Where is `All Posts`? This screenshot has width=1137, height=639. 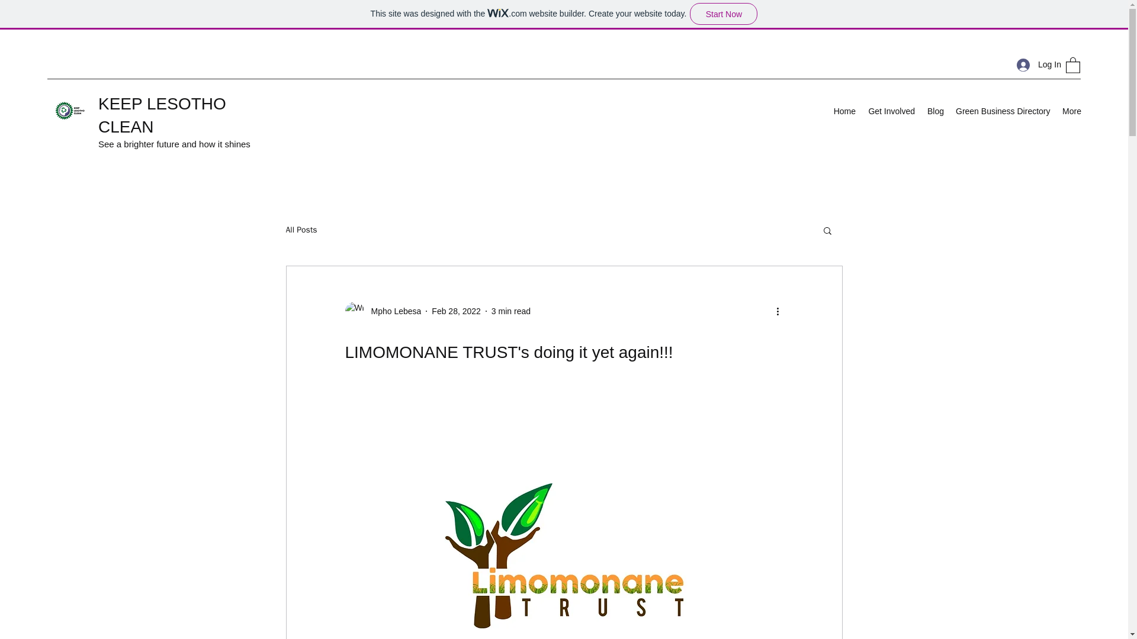
All Posts is located at coordinates (301, 230).